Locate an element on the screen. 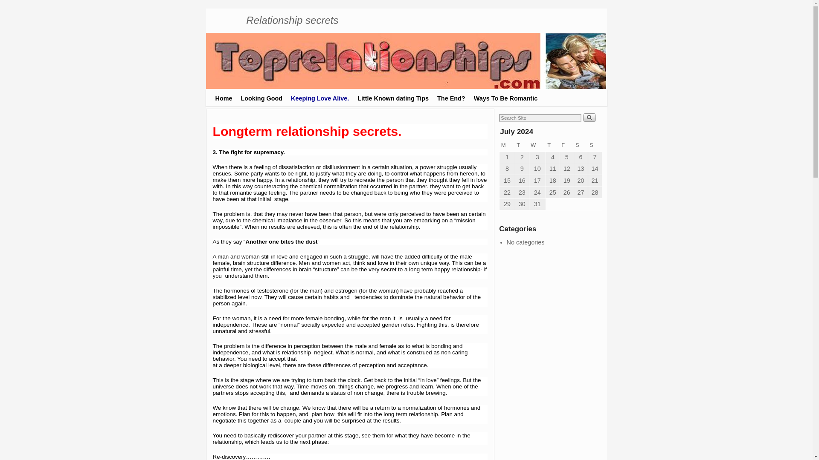  Sunday is located at coordinates (595, 145).